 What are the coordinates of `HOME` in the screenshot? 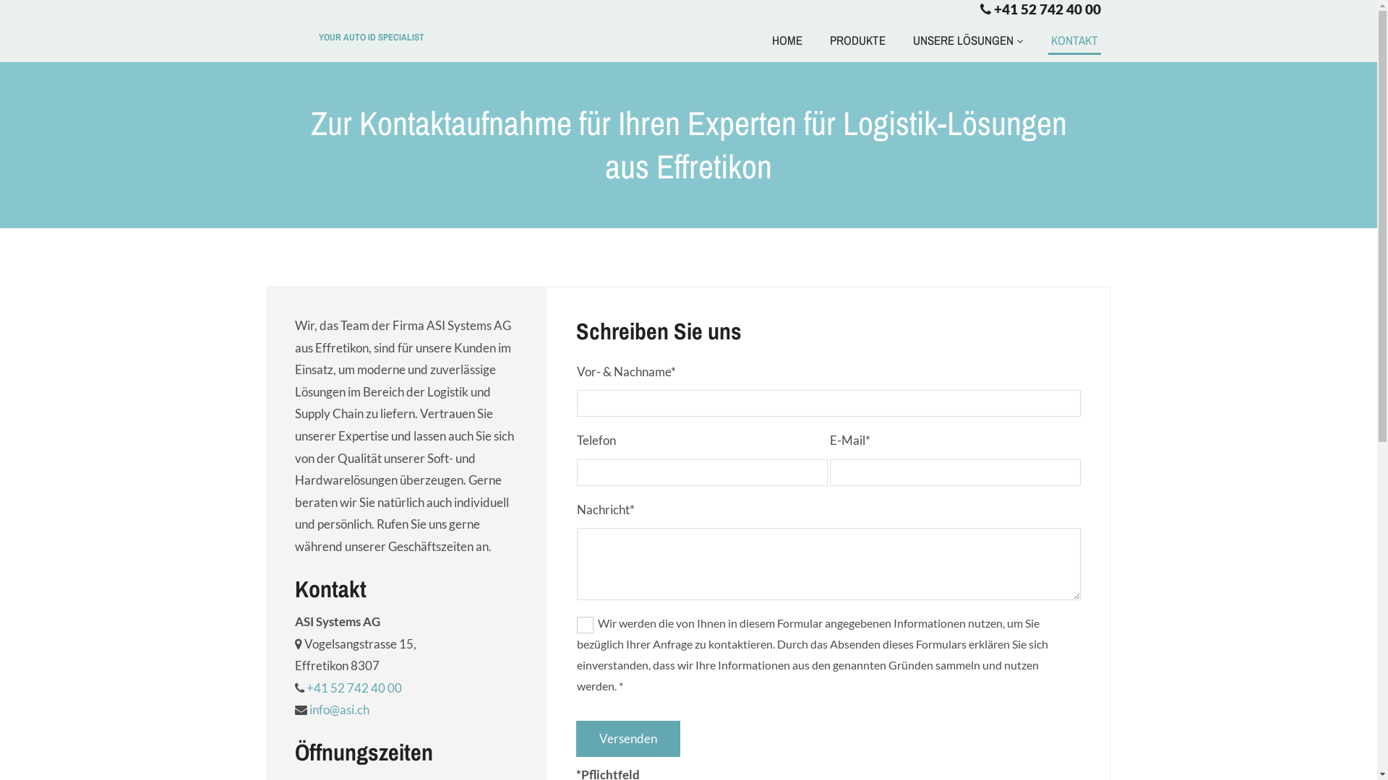 It's located at (787, 43).